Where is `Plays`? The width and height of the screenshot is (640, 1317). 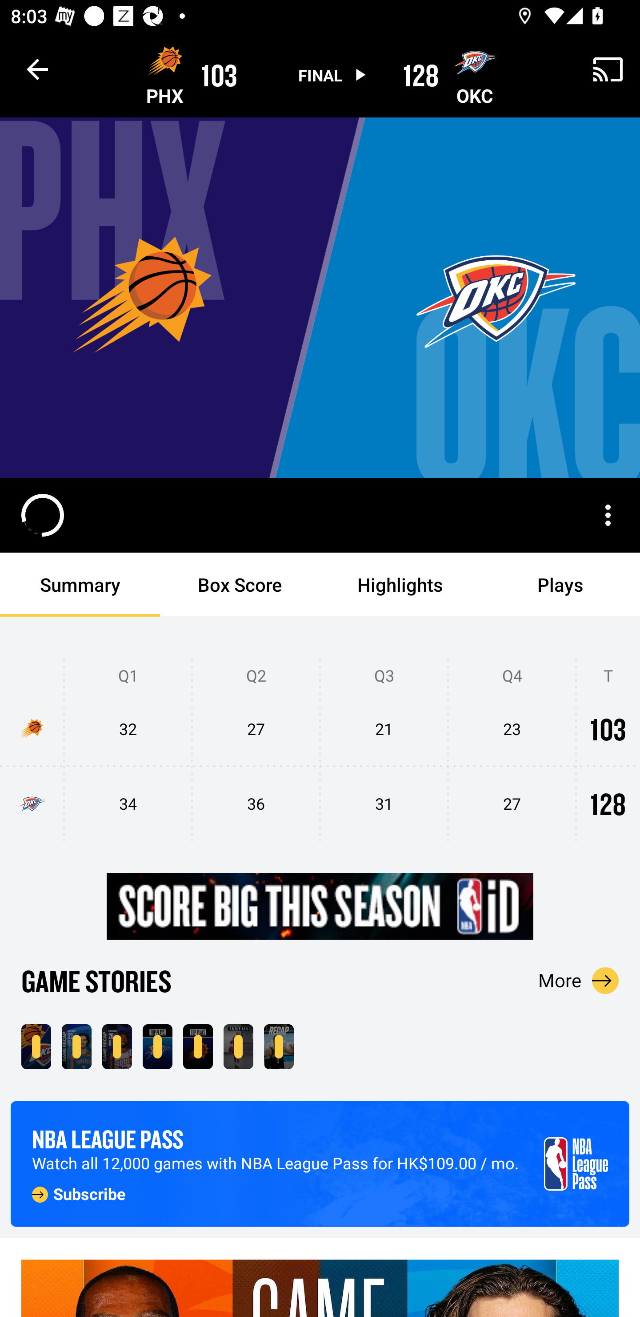
Plays is located at coordinates (560, 585).